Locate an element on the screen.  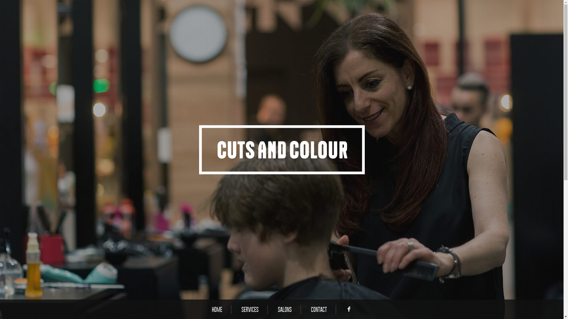
Cuts and Colours Melbourne is located at coordinates (282, 150).